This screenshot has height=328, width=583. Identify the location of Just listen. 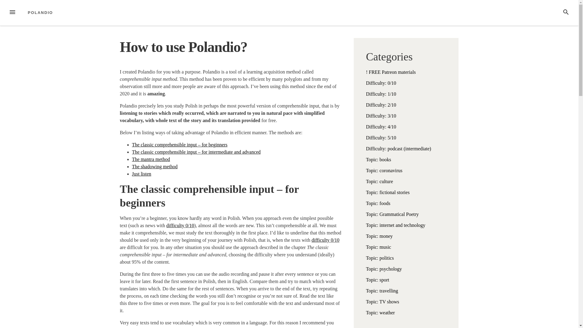
(141, 174).